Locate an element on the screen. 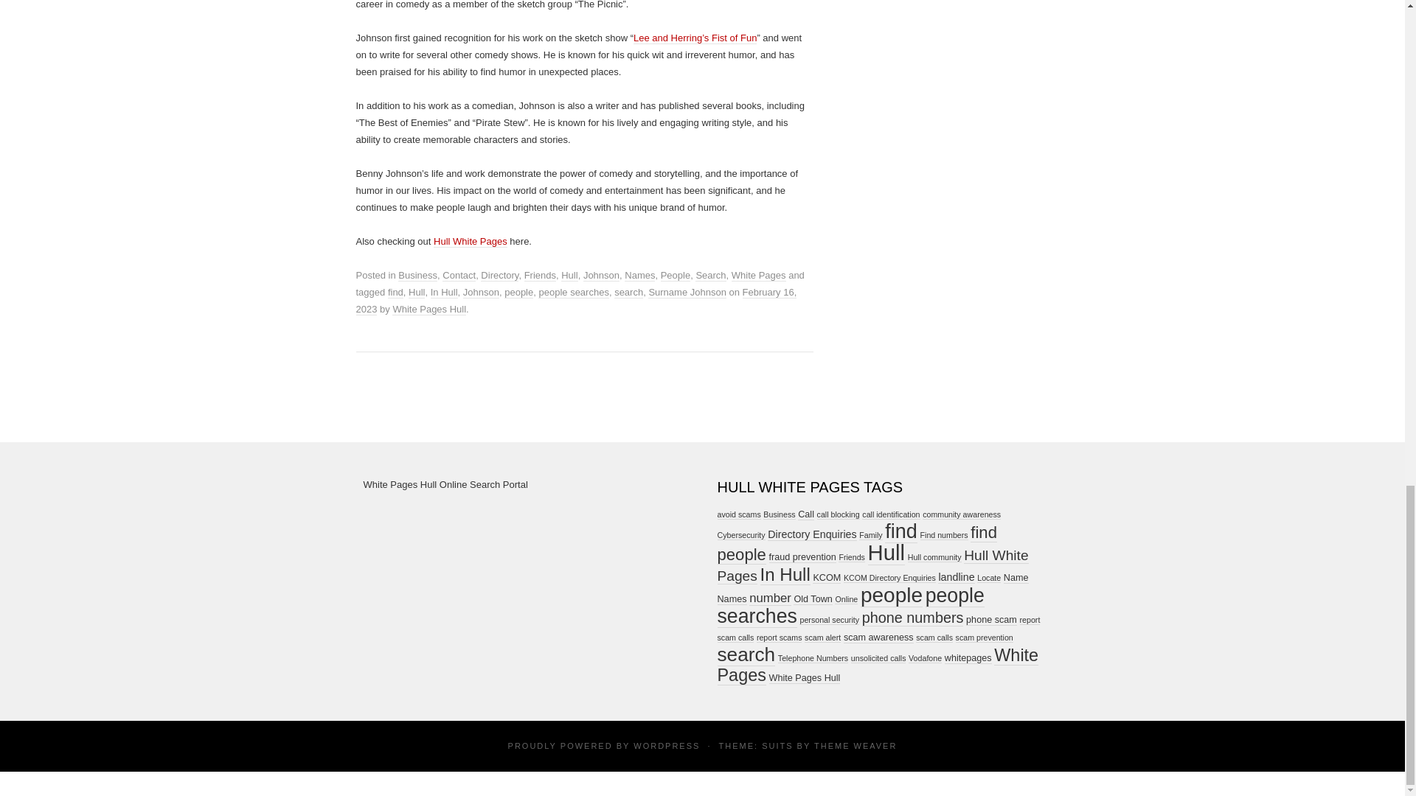  Semantic Personal Publishing Platform is located at coordinates (666, 746).